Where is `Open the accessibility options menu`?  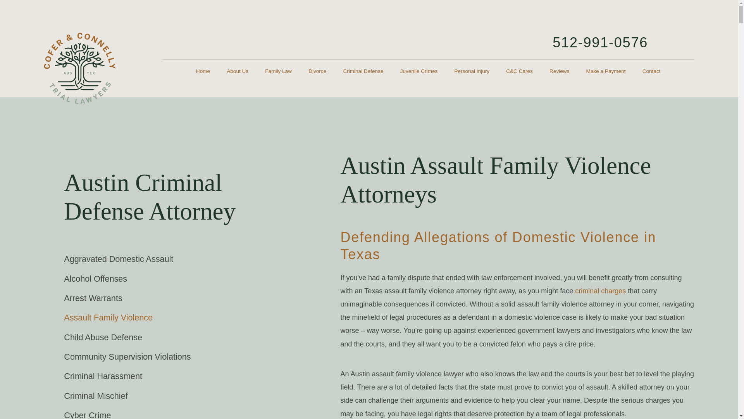 Open the accessibility options menu is located at coordinates (722, 402).